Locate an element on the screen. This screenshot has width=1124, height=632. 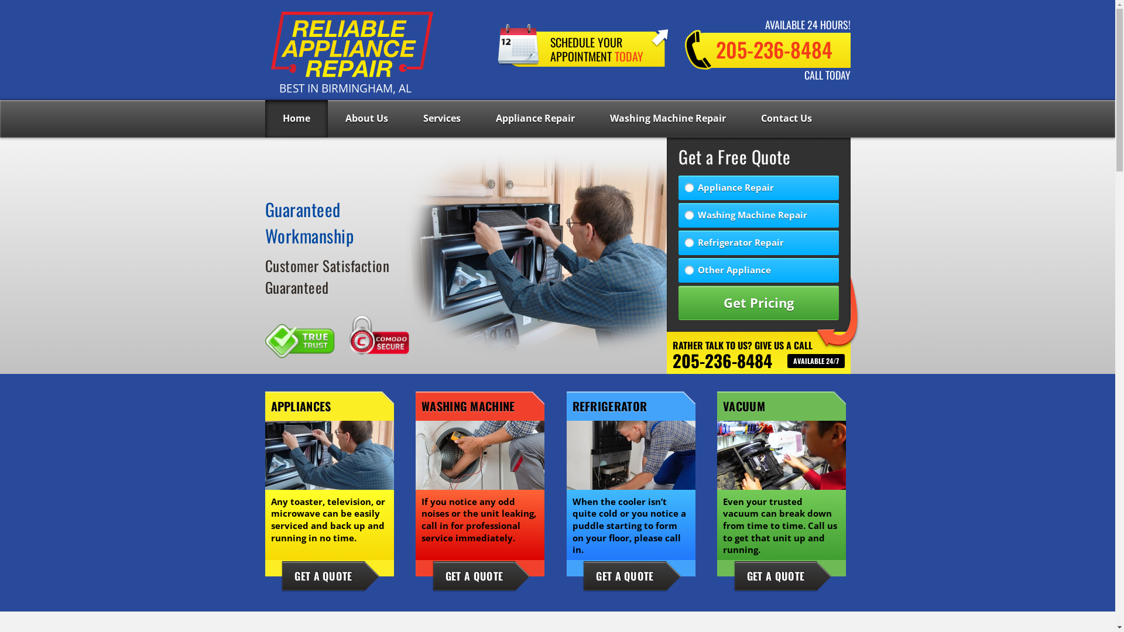
205-236-8484 is located at coordinates (768, 50).